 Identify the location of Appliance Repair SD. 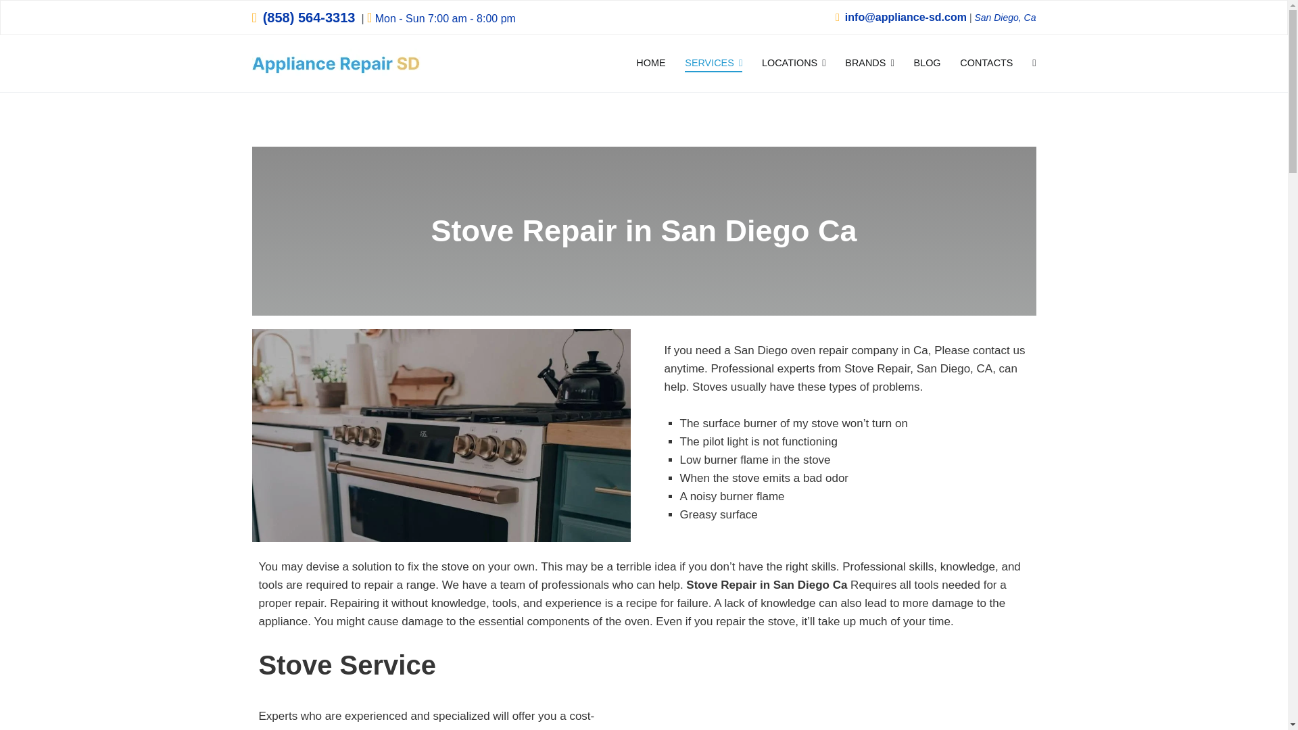
(493, 72).